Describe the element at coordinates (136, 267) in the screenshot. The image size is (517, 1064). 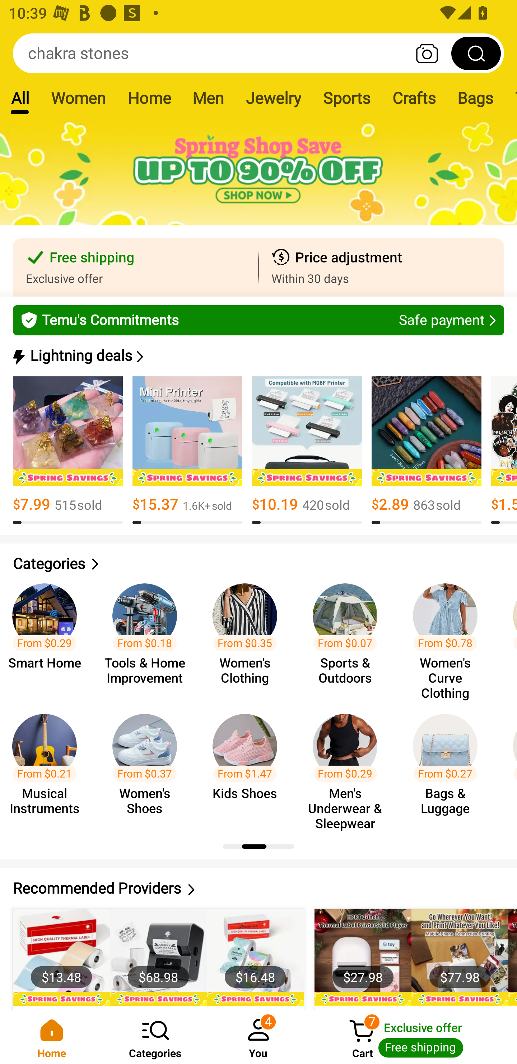
I see `Free shipping Exclusive offer` at that location.